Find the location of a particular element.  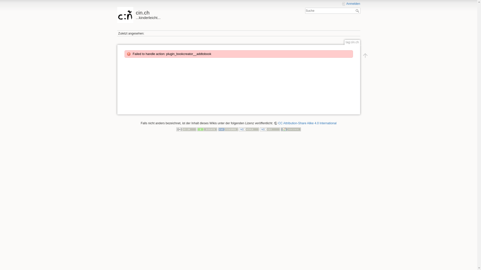

Anmelden is located at coordinates (351, 4).